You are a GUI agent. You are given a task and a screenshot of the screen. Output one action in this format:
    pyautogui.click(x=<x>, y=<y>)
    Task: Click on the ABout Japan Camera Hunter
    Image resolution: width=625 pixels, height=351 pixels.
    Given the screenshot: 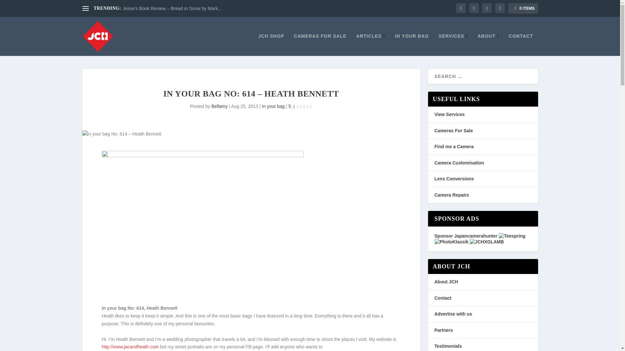 What is the action you would take?
    pyautogui.click(x=488, y=44)
    